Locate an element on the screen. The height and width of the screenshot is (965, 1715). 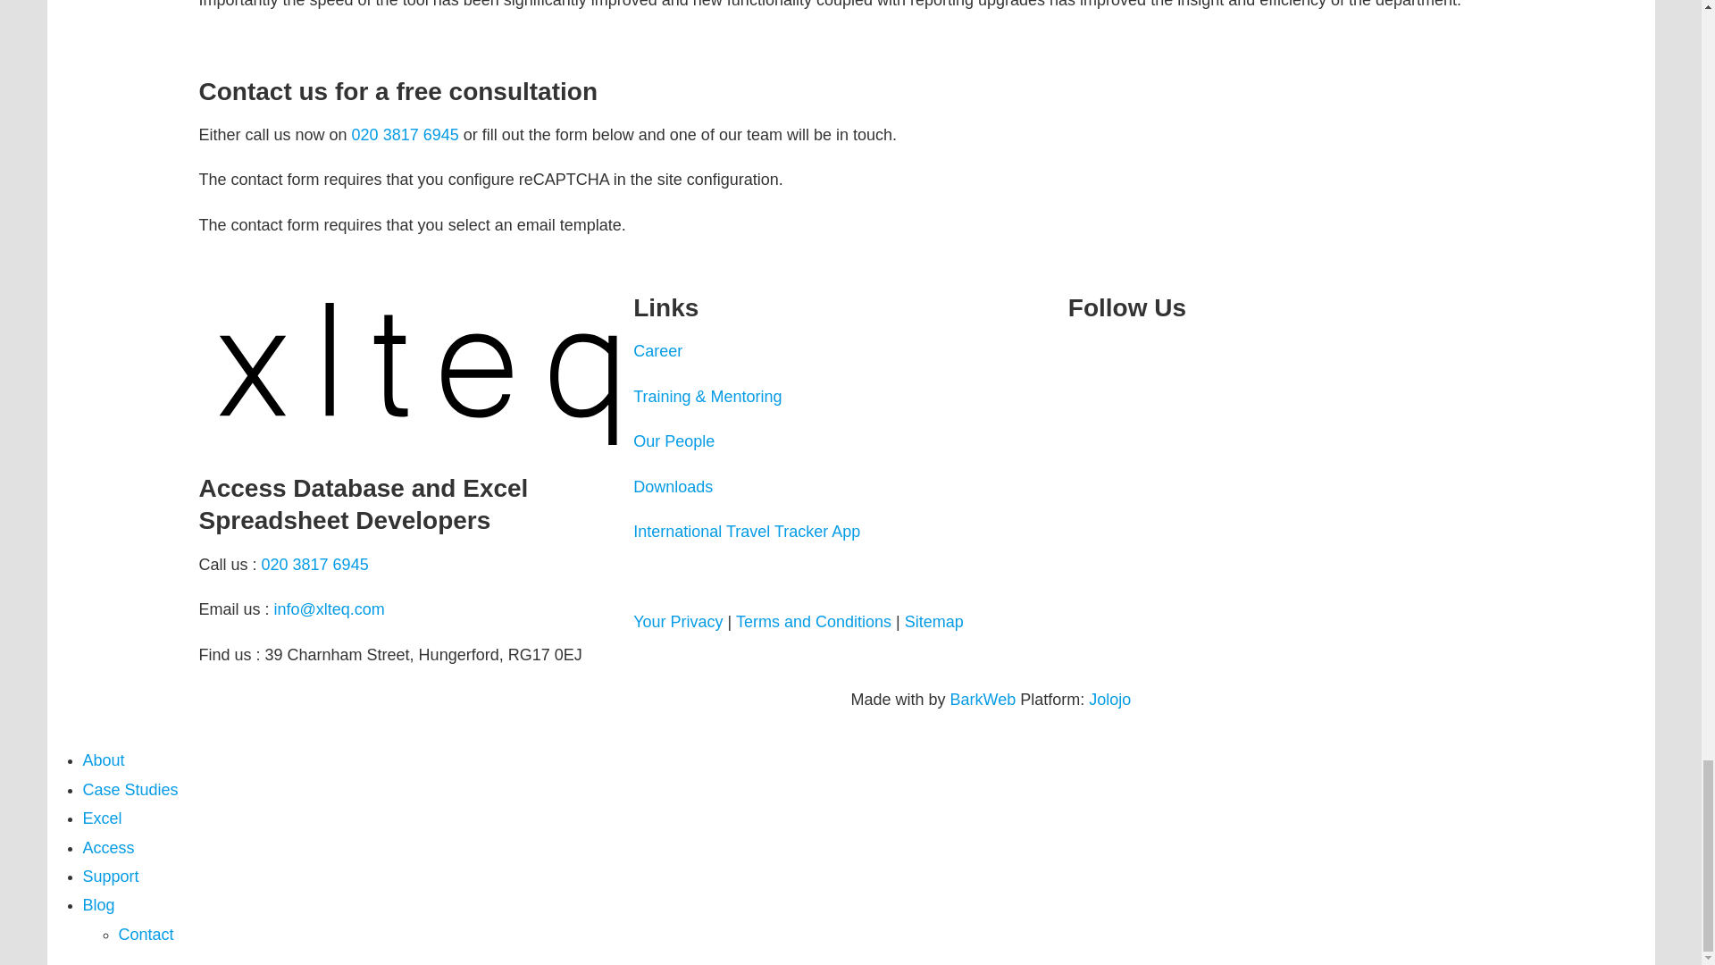
Downloads is located at coordinates (673, 486).